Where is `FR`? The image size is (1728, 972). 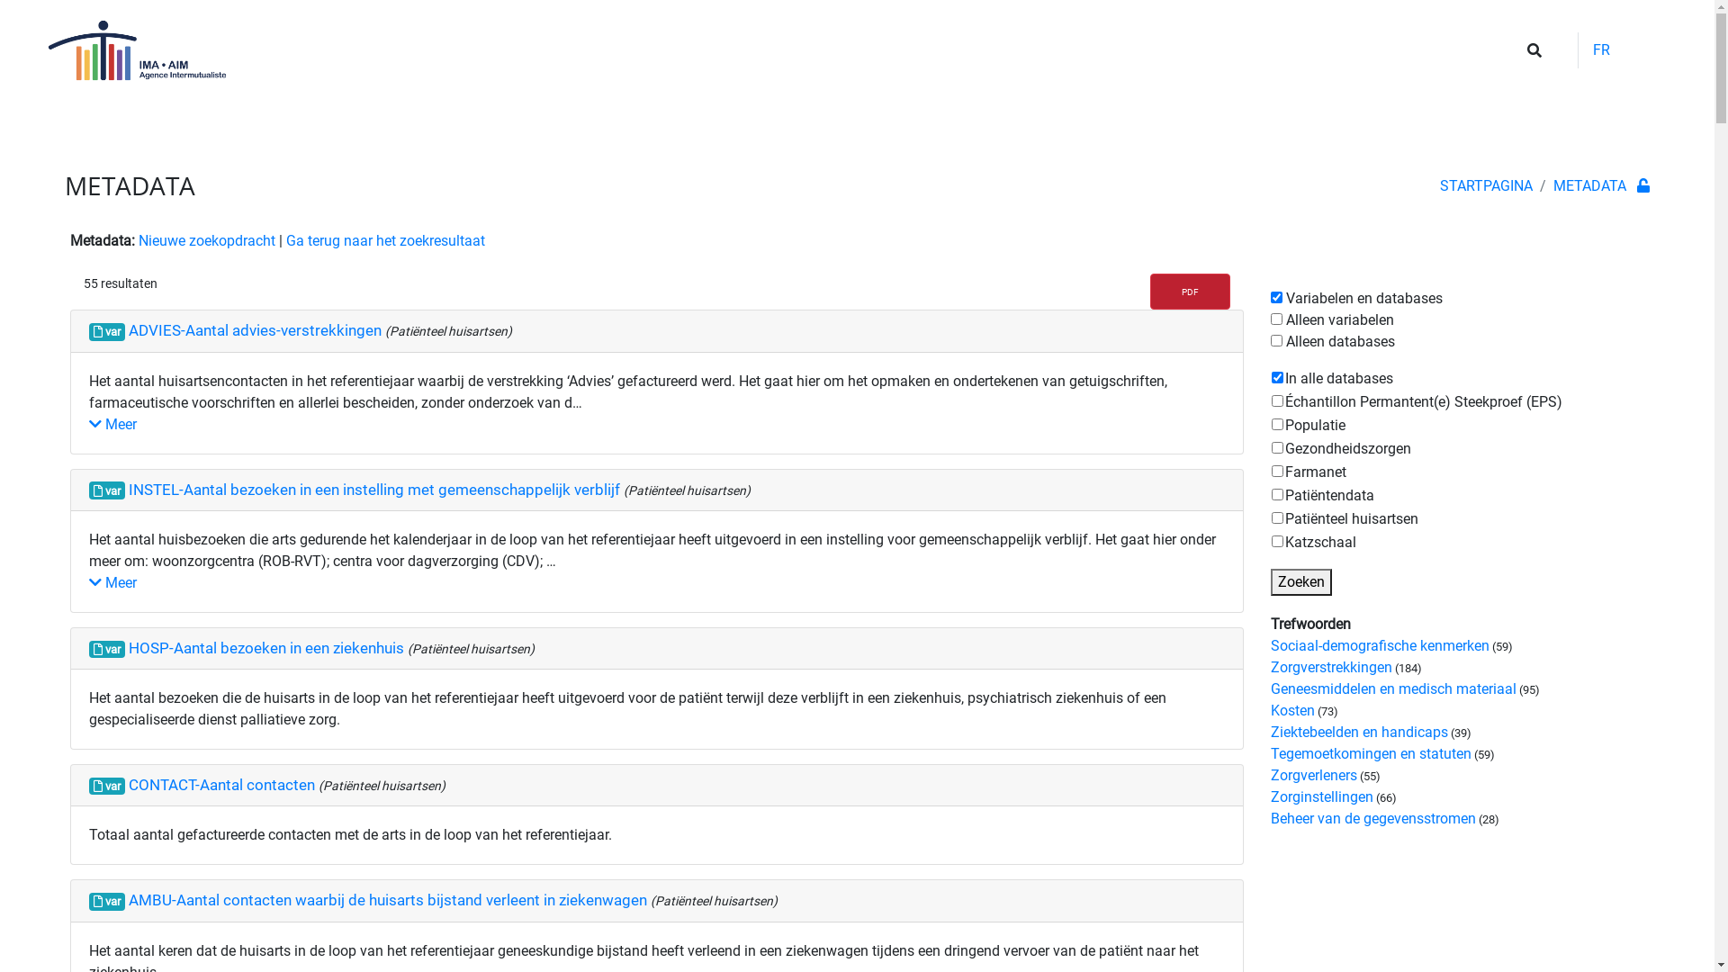
FR is located at coordinates (1601, 50).